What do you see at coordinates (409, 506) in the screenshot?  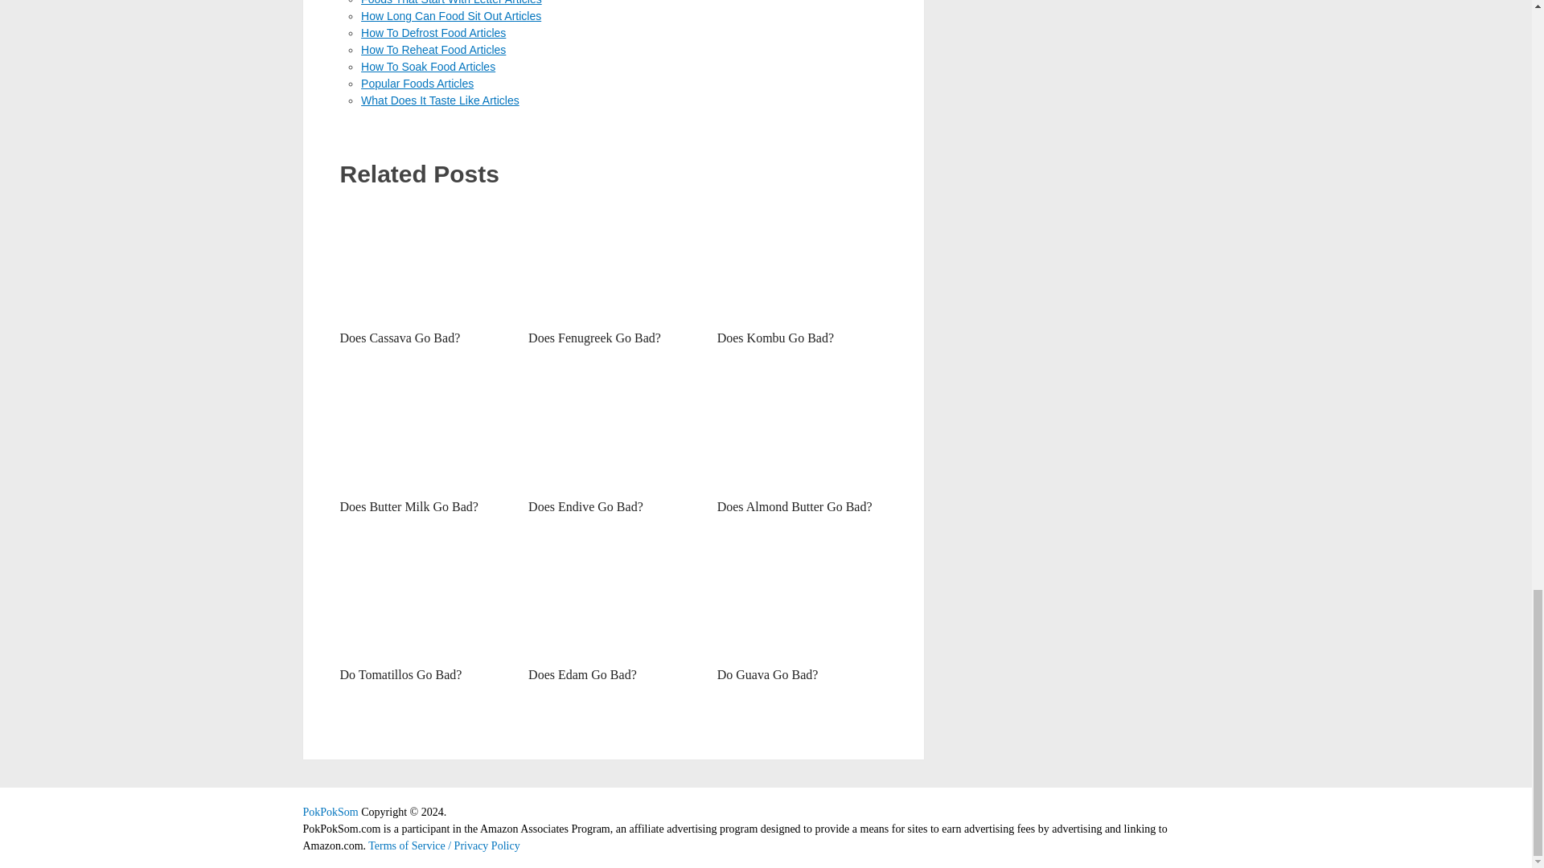 I see `Does Butter Milk Go Bad?` at bounding box center [409, 506].